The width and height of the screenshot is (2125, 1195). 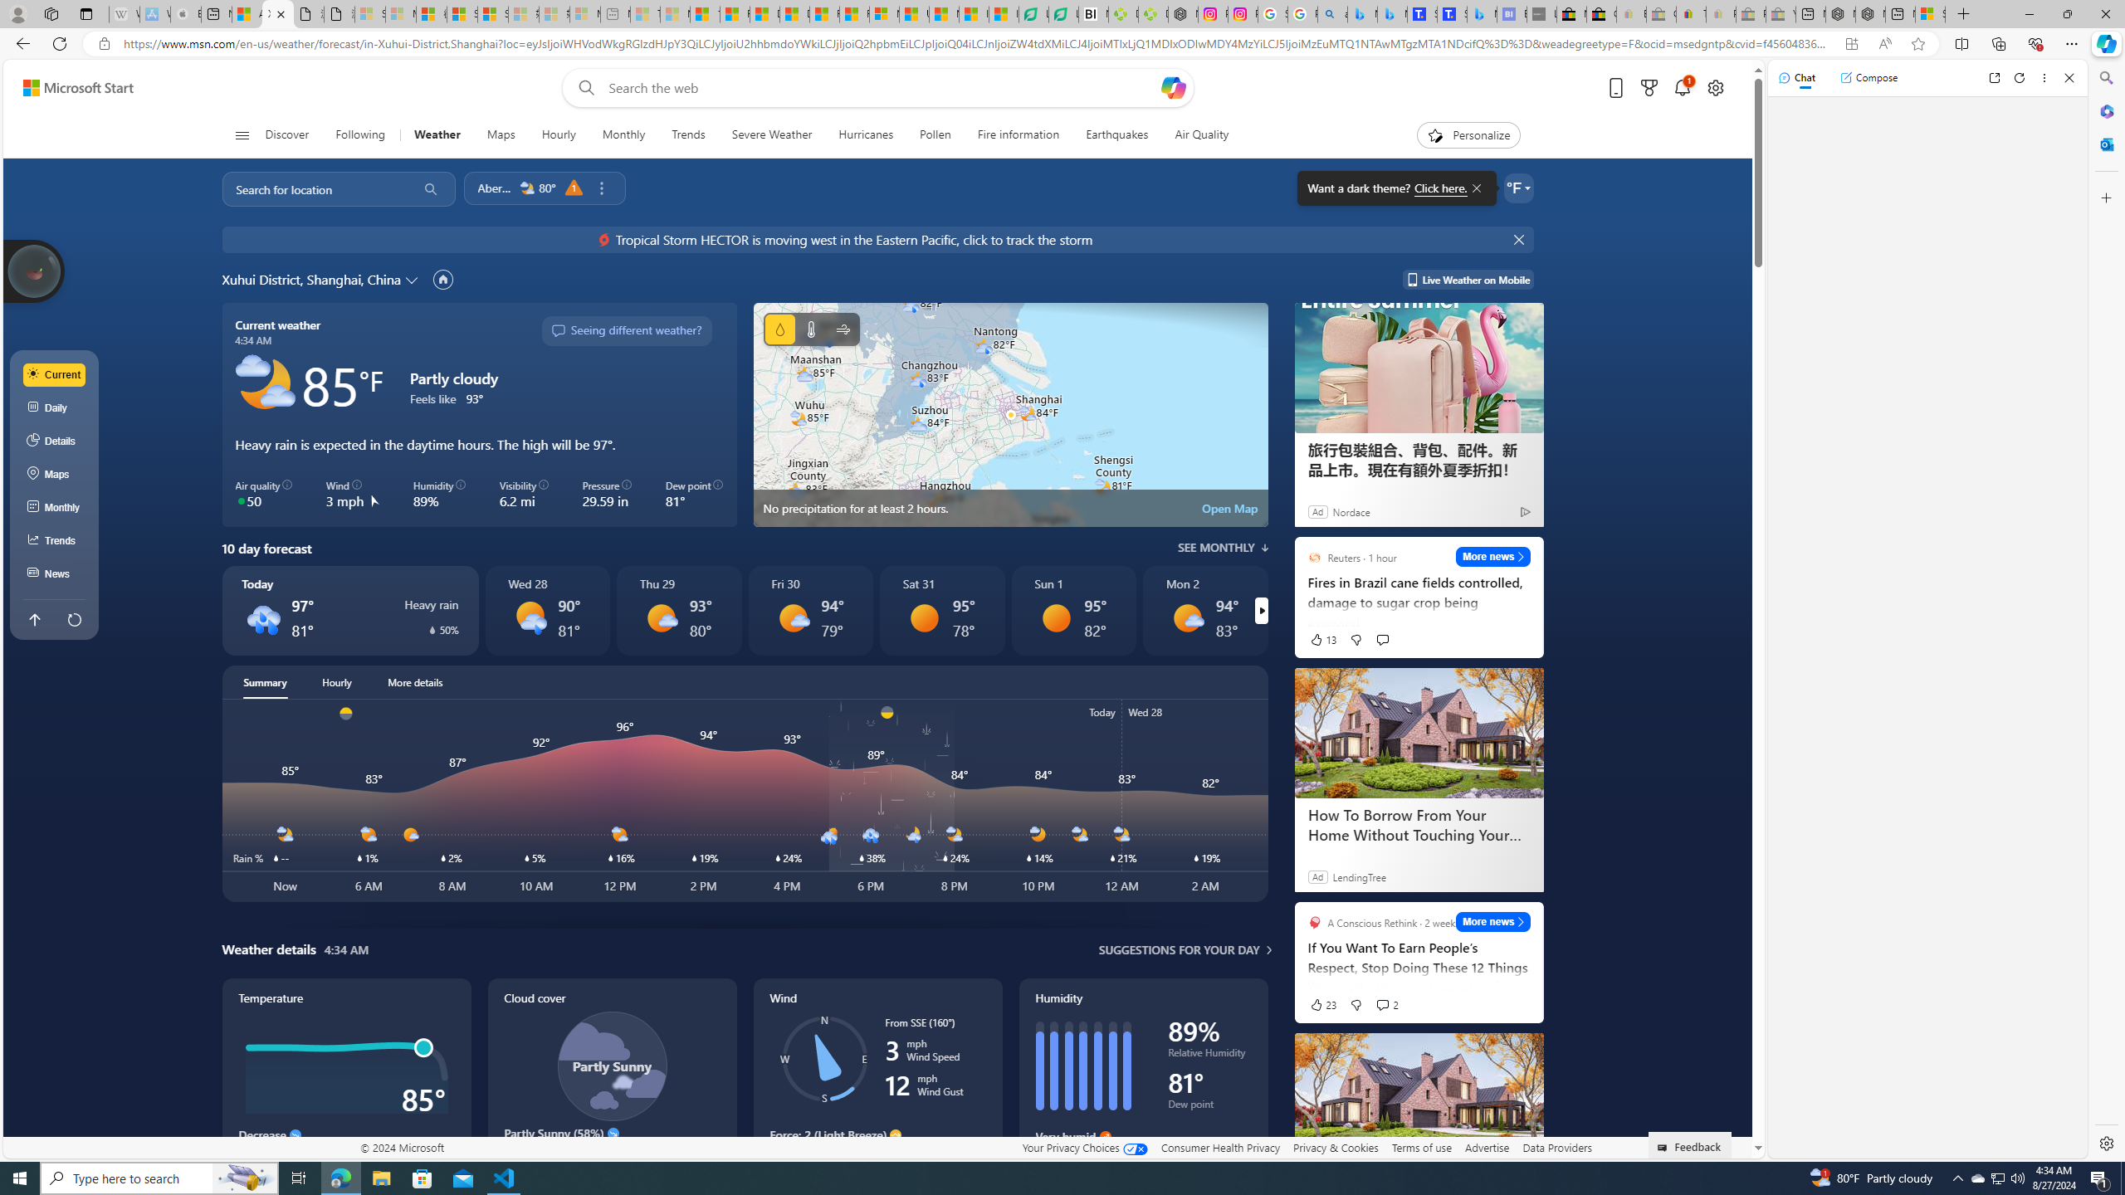 I want to click on Class: button-glyph, so click(x=242, y=135).